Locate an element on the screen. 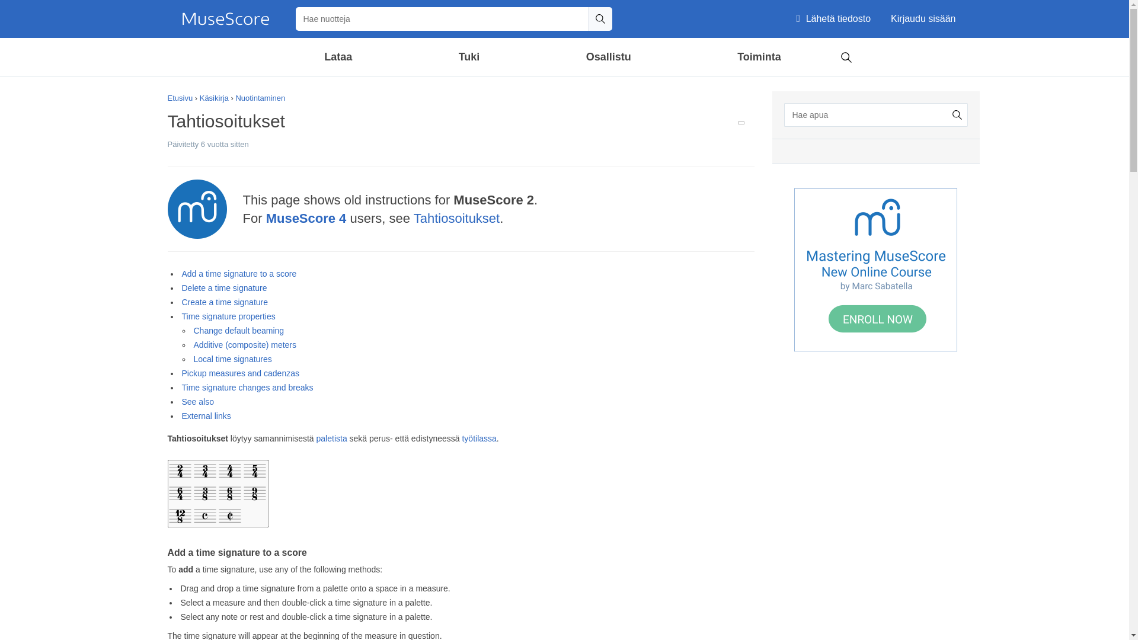 The image size is (1138, 640). Tuki is located at coordinates (468, 57).